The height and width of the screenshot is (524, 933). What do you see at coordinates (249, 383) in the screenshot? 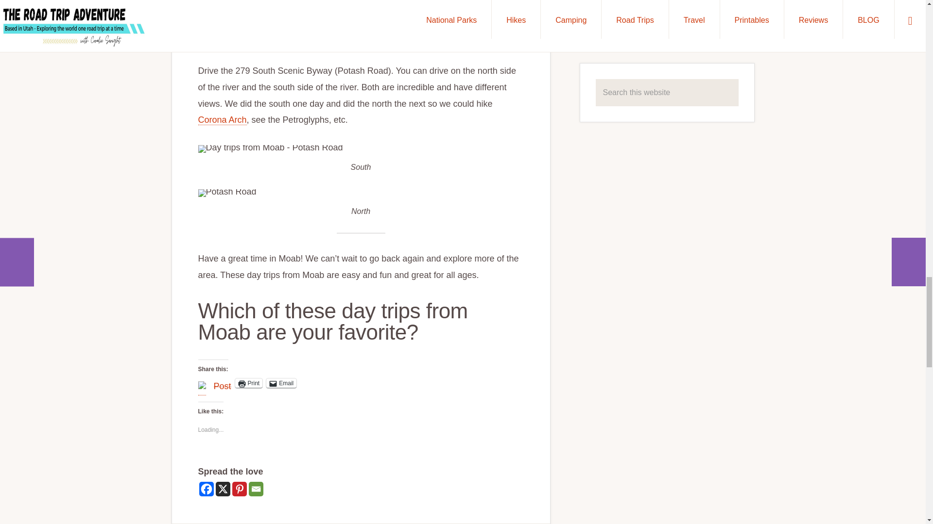
I see `Click to print` at bounding box center [249, 383].